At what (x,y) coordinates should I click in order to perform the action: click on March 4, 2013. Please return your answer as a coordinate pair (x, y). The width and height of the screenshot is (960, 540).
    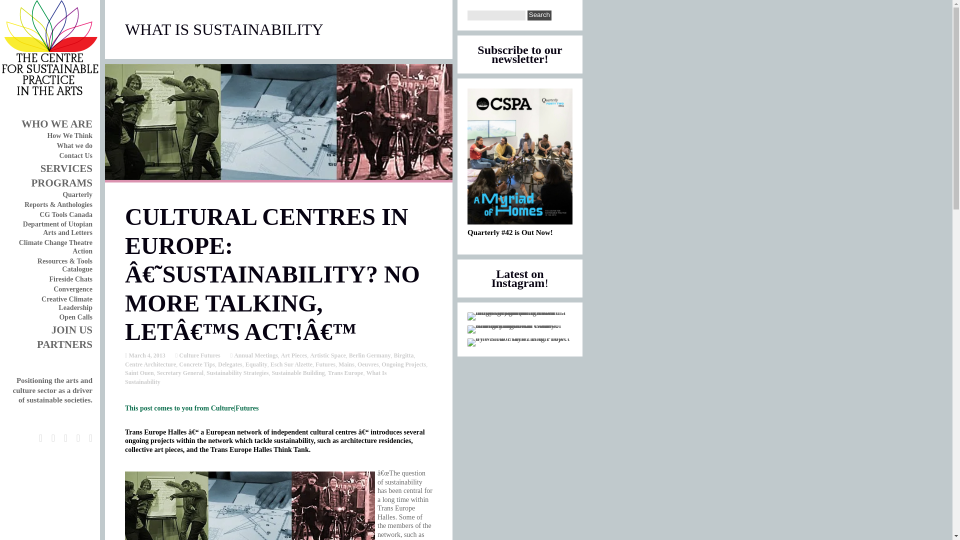
    Looking at the image, I should click on (146, 355).